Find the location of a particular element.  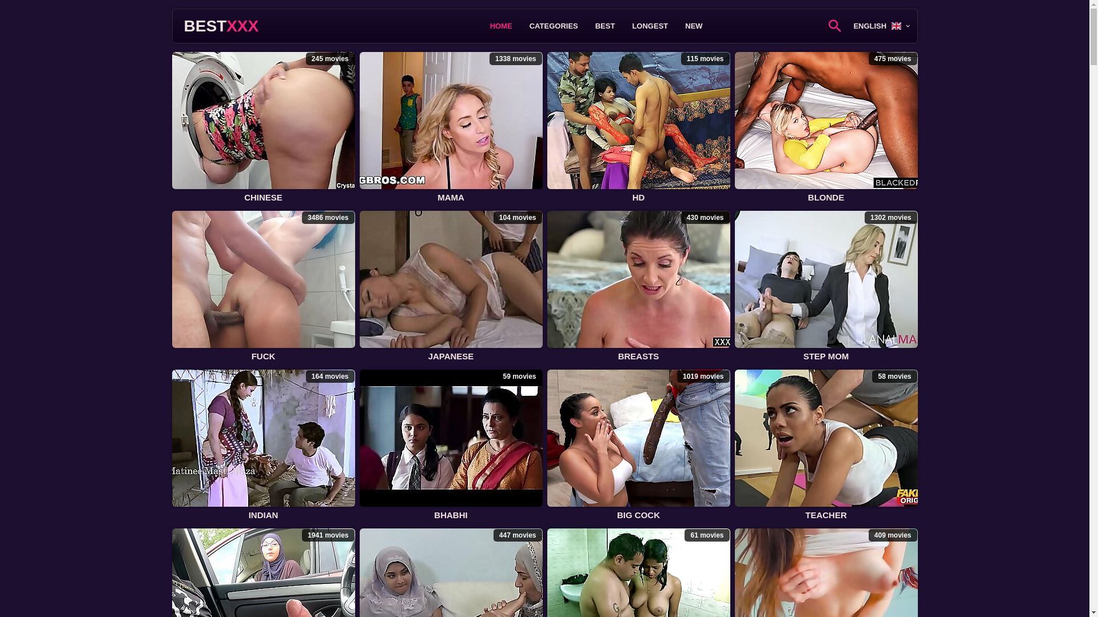

Search is located at coordinates (806, 25).